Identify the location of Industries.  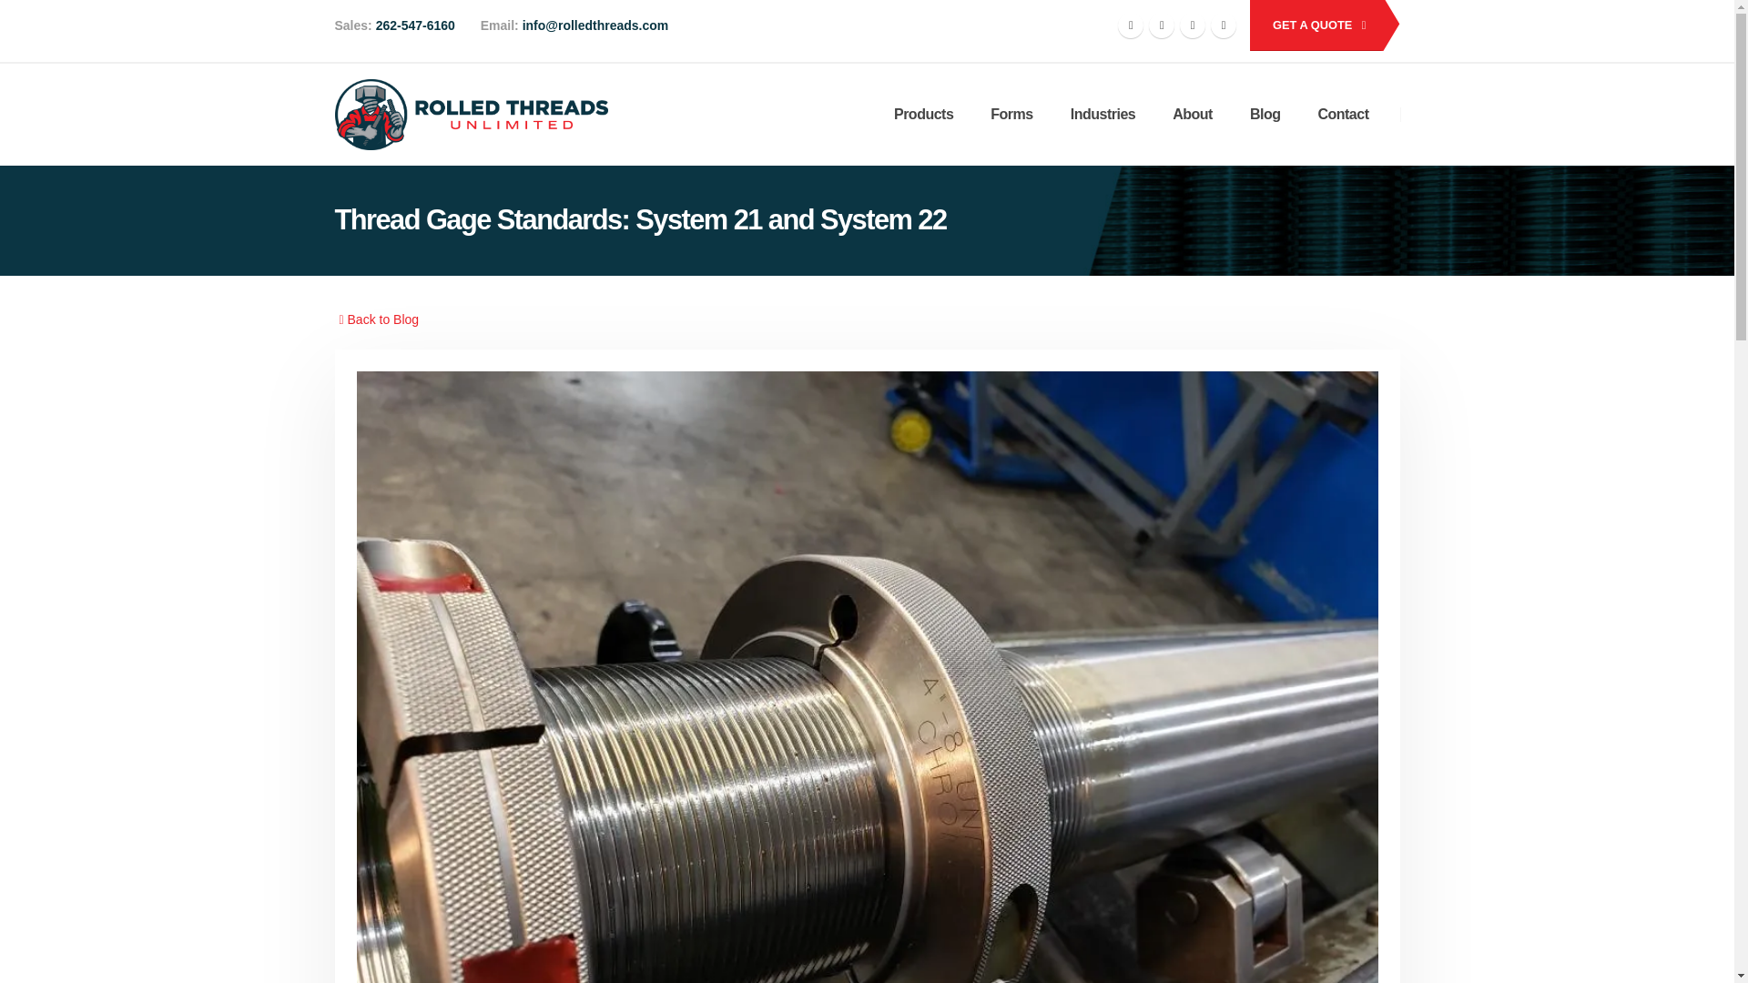
(1103, 115).